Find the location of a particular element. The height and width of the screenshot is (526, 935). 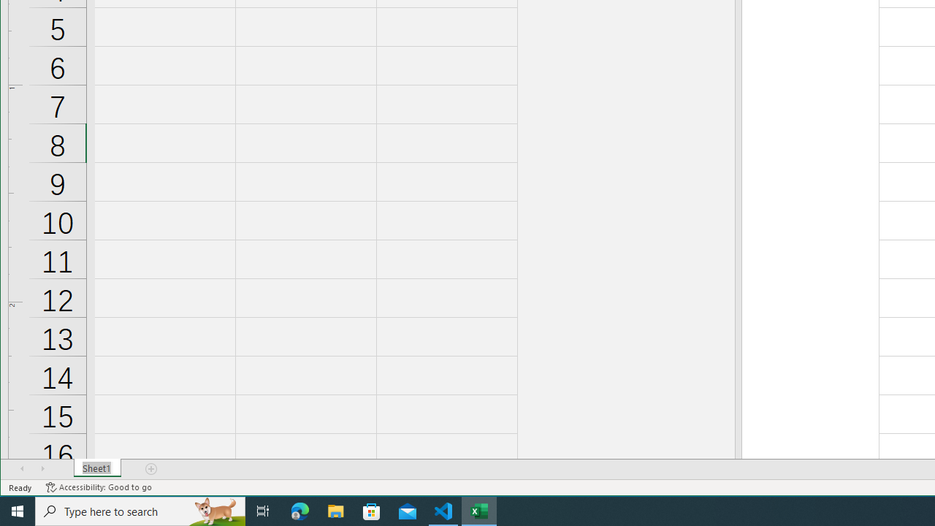

Sheet1 is located at coordinates (98, 468).